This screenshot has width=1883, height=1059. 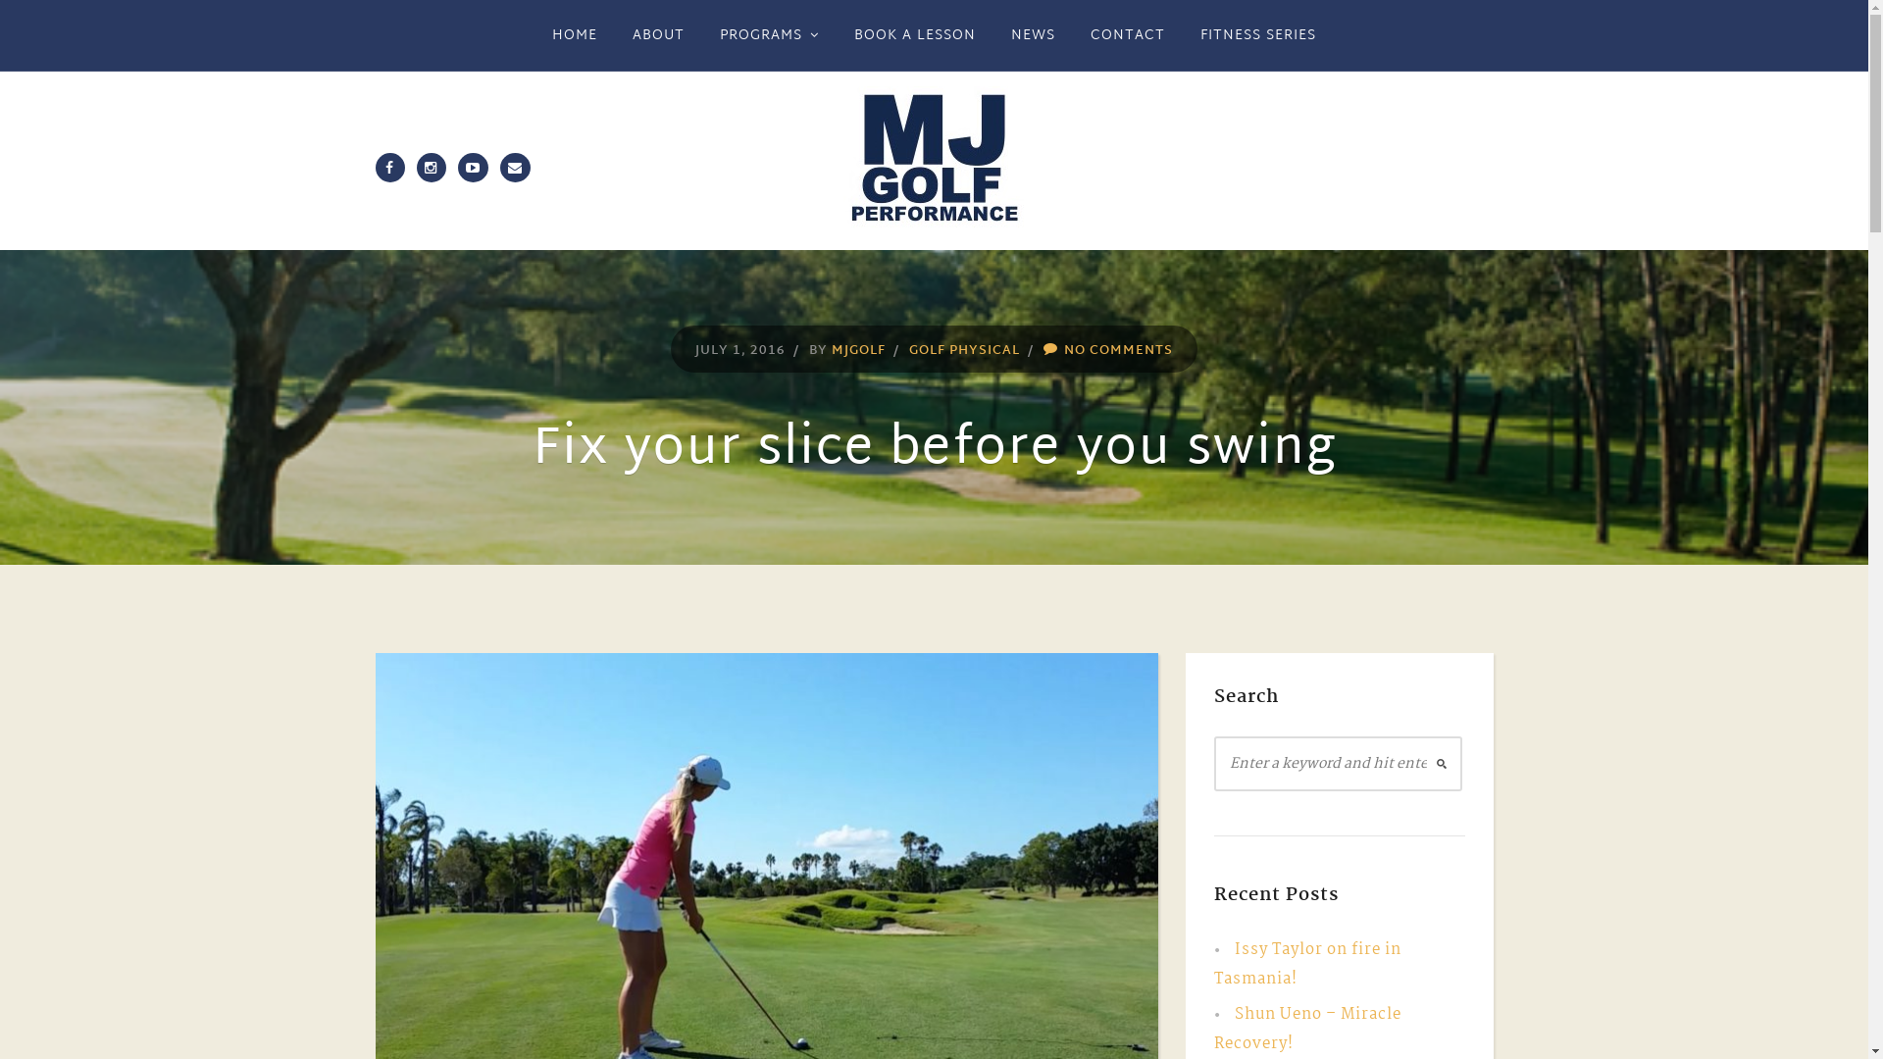 What do you see at coordinates (1034, 35) in the screenshot?
I see `NEWS` at bounding box center [1034, 35].